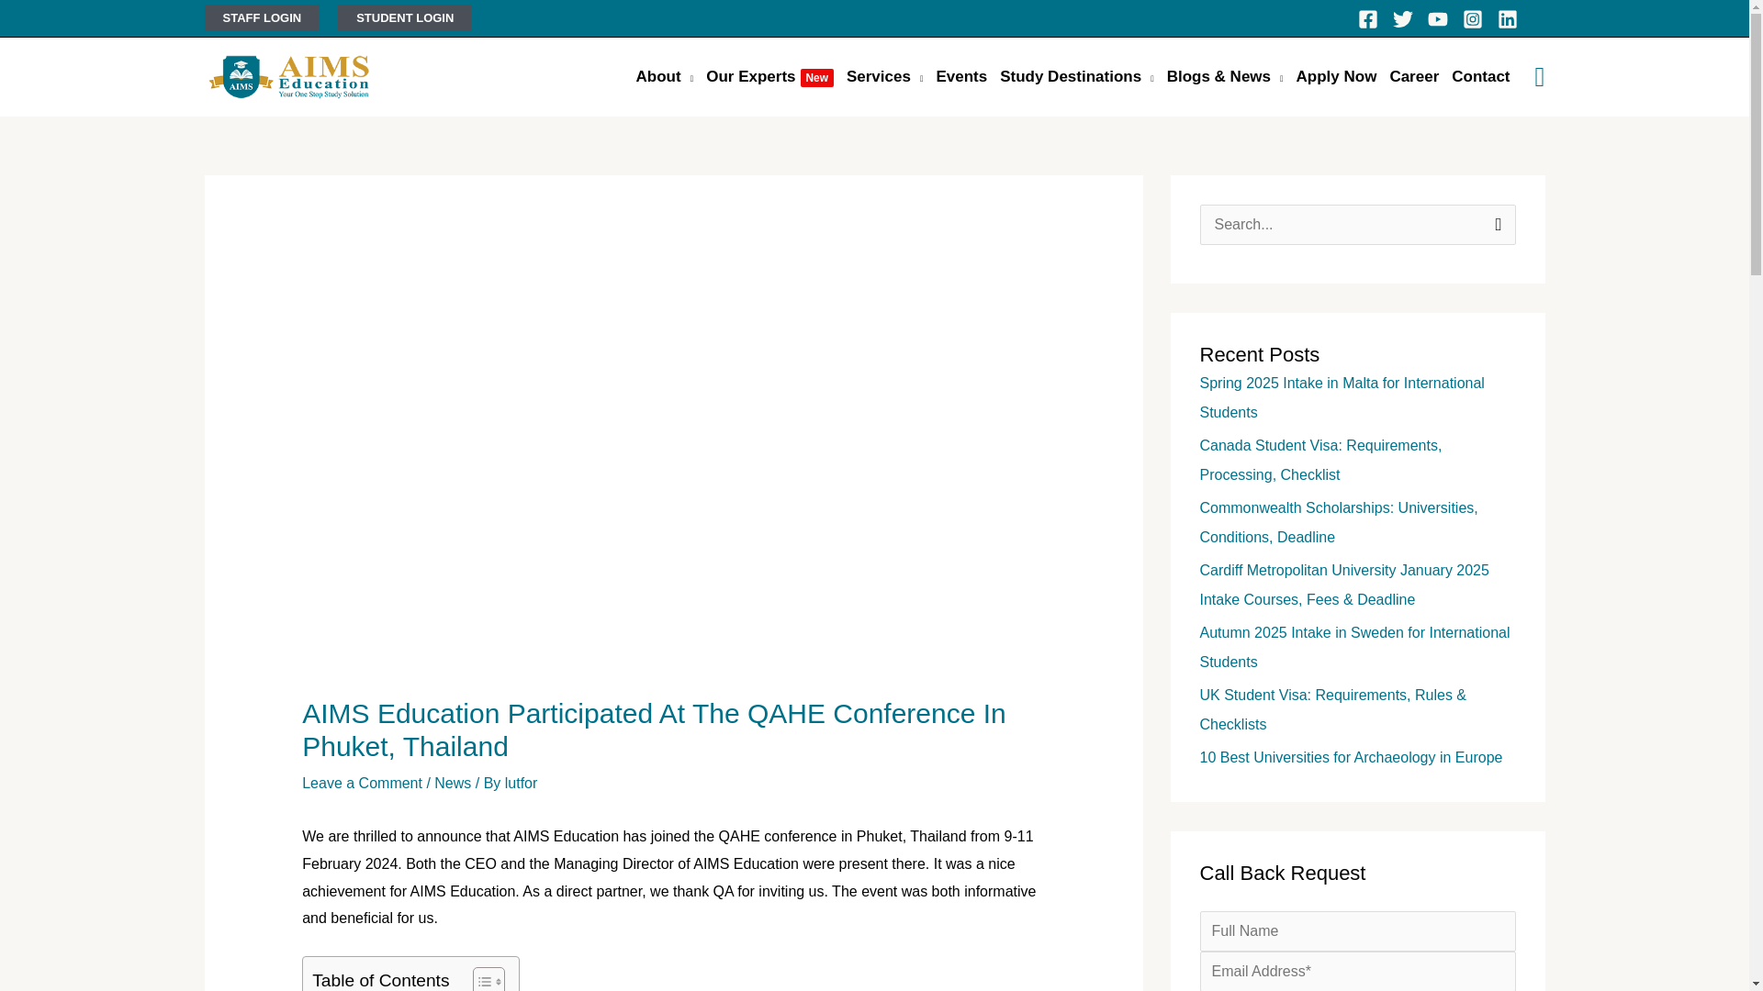 This screenshot has width=1763, height=991. What do you see at coordinates (884, 77) in the screenshot?
I see `Services` at bounding box center [884, 77].